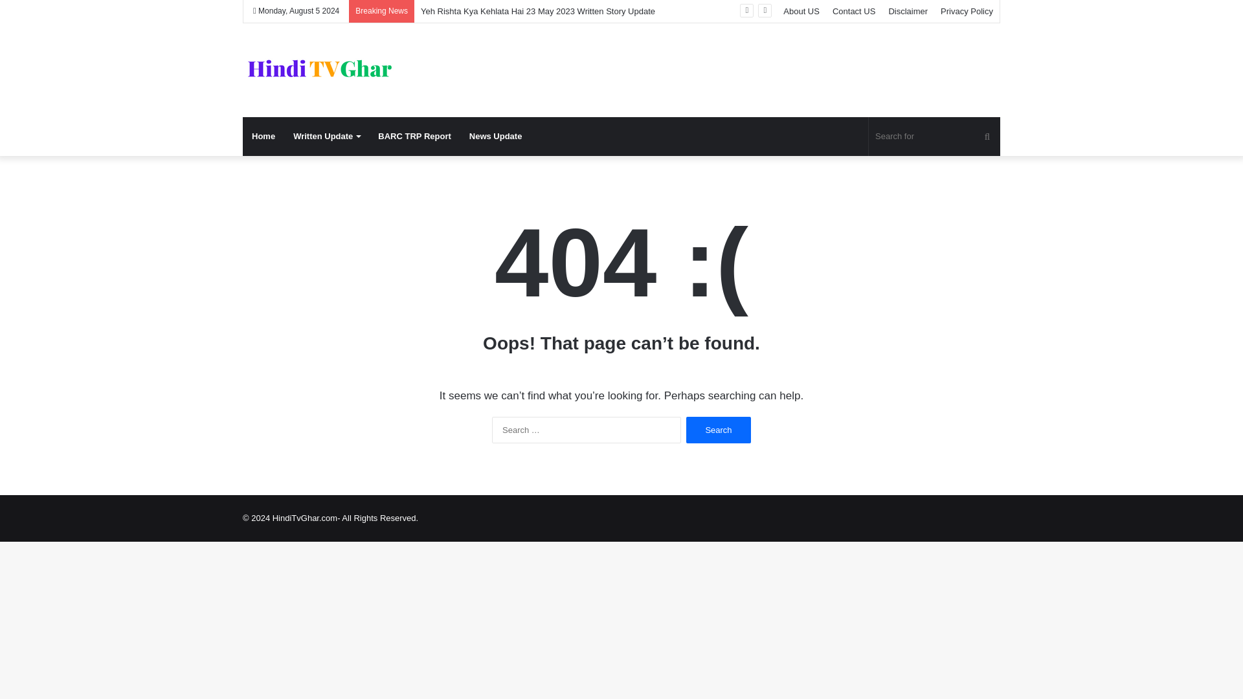  What do you see at coordinates (718, 430) in the screenshot?
I see `Search` at bounding box center [718, 430].